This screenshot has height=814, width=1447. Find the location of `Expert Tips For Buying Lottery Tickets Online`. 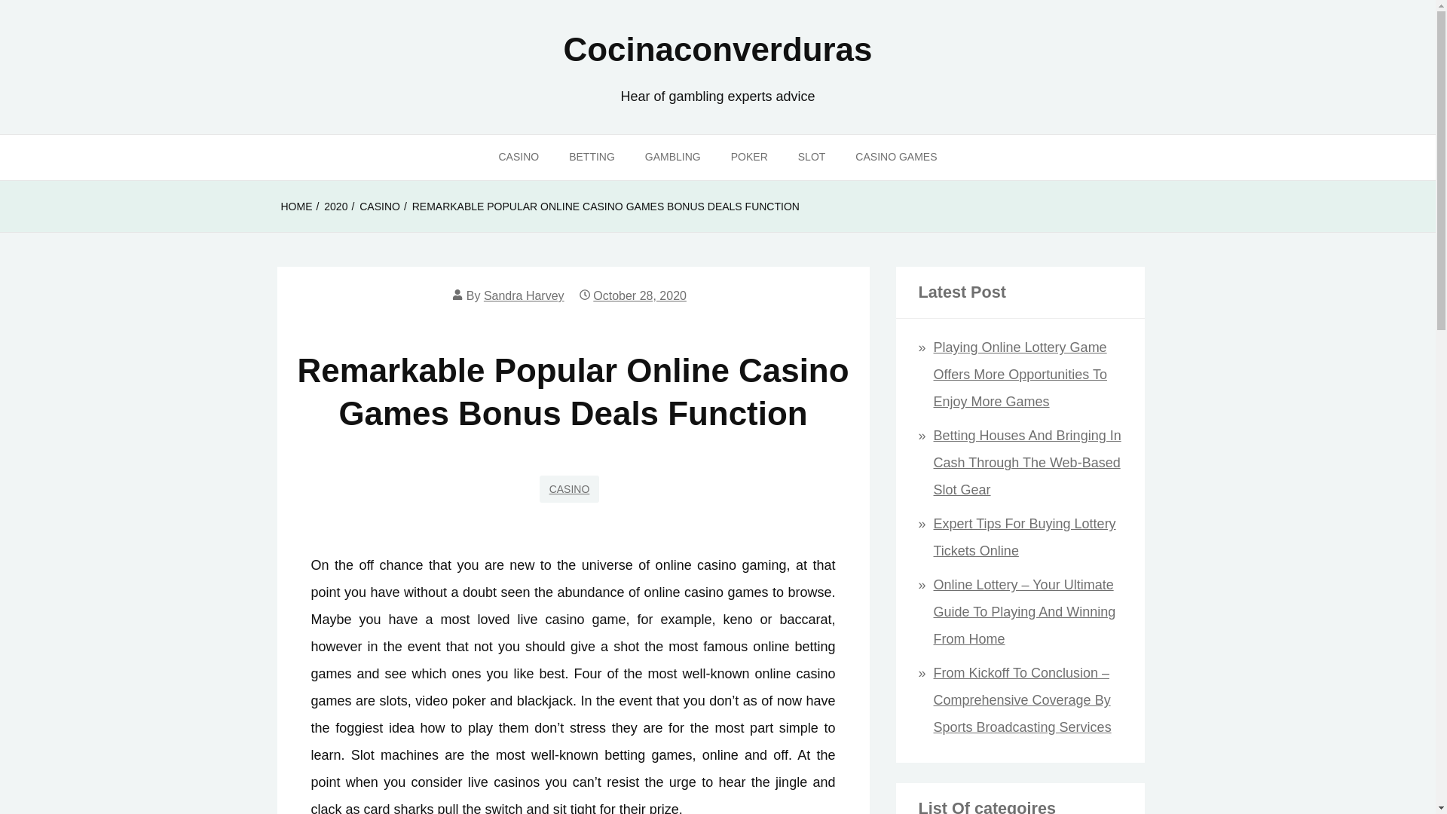

Expert Tips For Buying Lottery Tickets Online is located at coordinates (1024, 537).